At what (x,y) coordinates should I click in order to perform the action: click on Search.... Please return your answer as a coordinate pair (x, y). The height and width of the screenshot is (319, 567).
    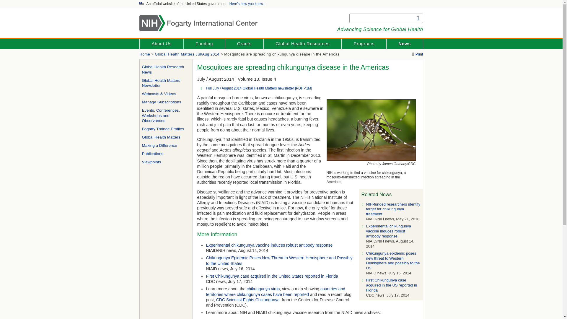
    Looking at the image, I should click on (386, 18).